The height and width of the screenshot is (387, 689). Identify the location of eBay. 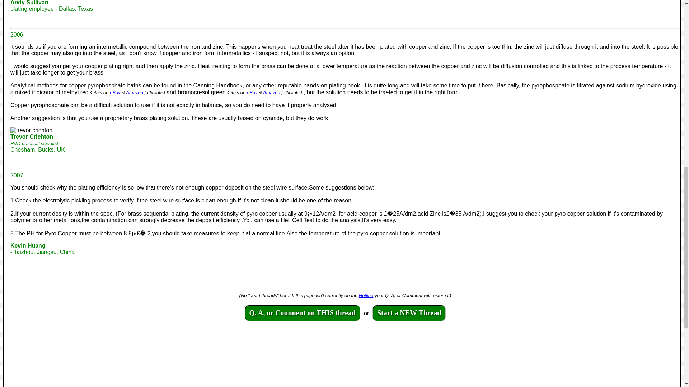
(115, 92).